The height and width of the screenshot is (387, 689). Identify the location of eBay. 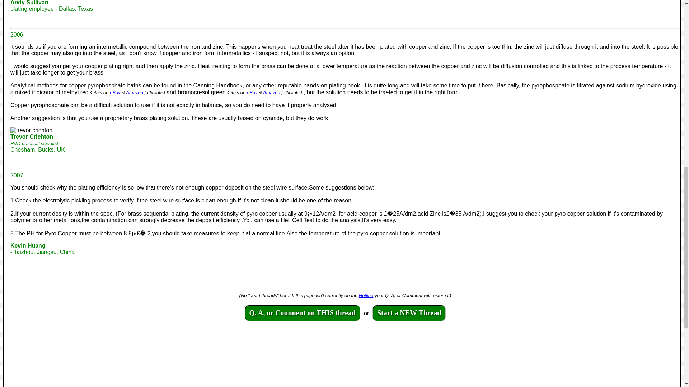
(115, 92).